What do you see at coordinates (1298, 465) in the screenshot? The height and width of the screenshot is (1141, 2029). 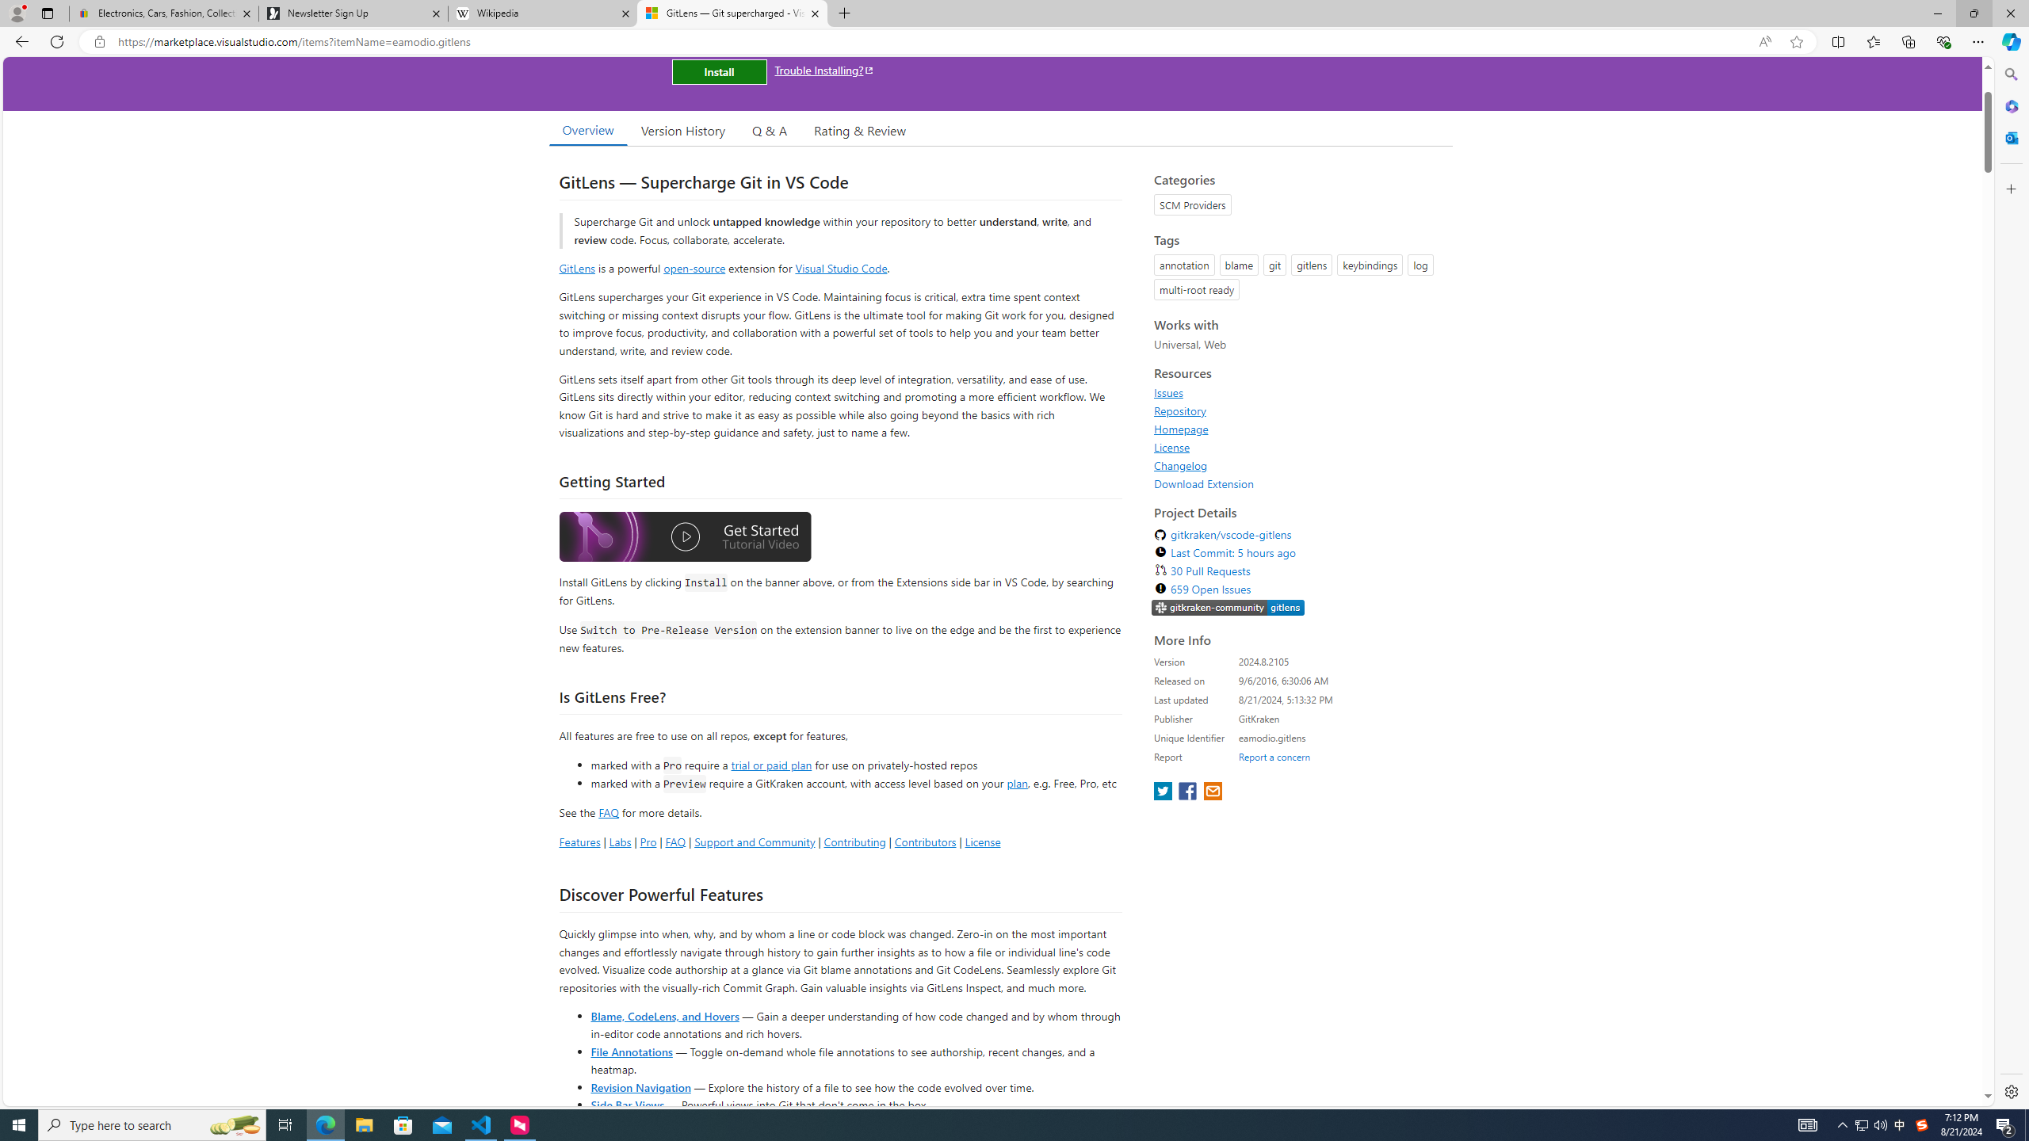 I see `Changelog` at bounding box center [1298, 465].